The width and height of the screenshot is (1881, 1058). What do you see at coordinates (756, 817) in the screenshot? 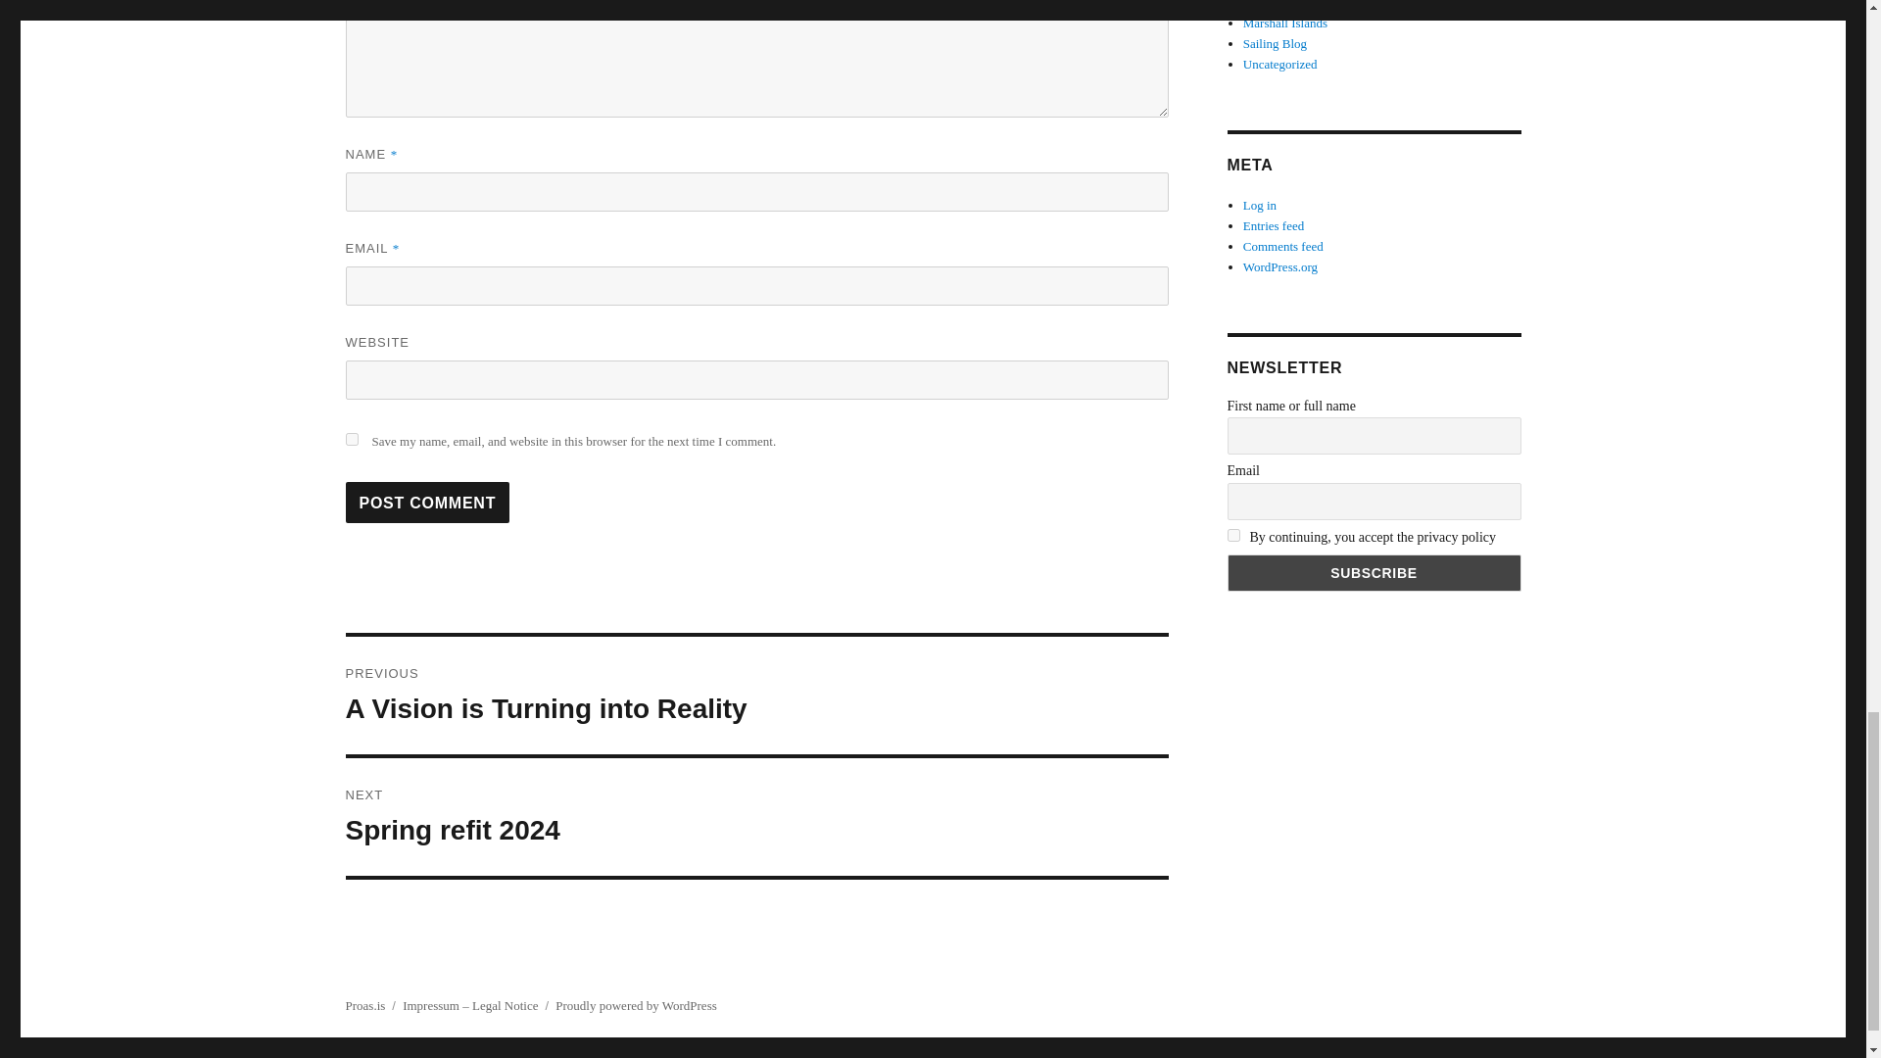
I see `Post Comment` at bounding box center [756, 817].